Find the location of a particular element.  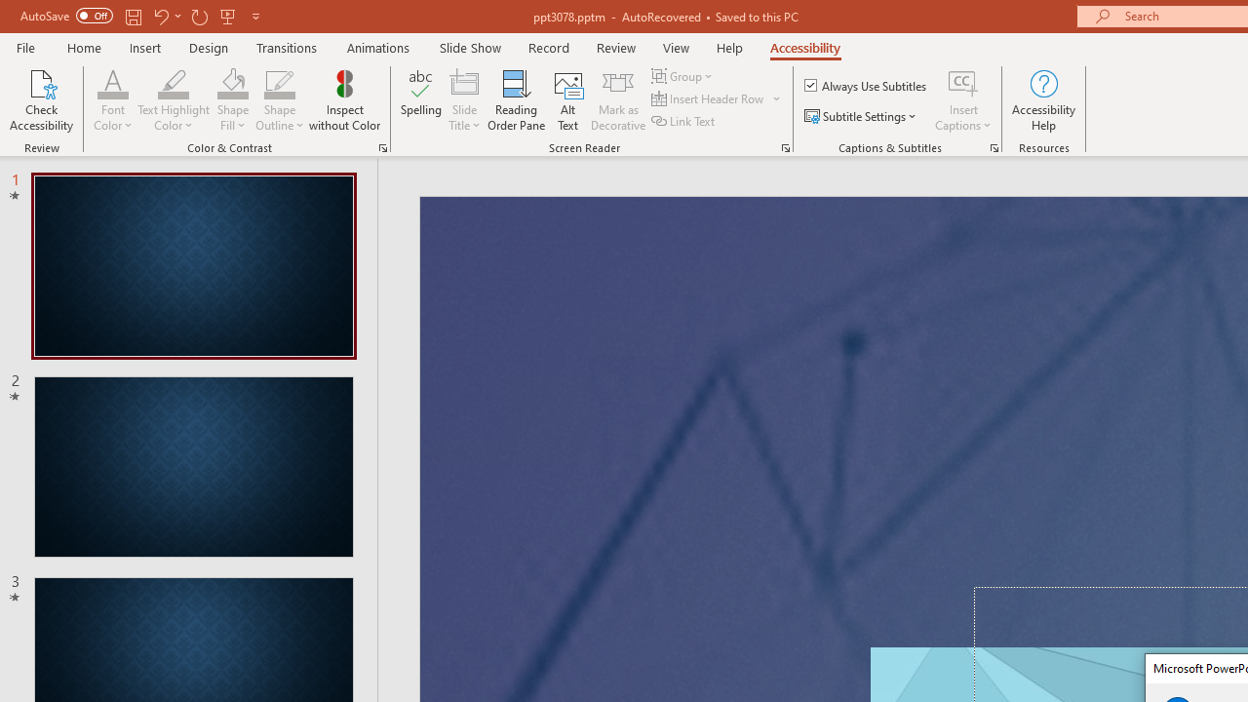

Insert Captions is located at coordinates (963, 82).